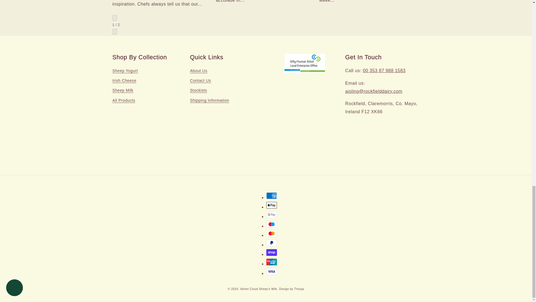 The height and width of the screenshot is (302, 536). Describe the element at coordinates (272, 233) in the screenshot. I see `Mastercard` at that location.